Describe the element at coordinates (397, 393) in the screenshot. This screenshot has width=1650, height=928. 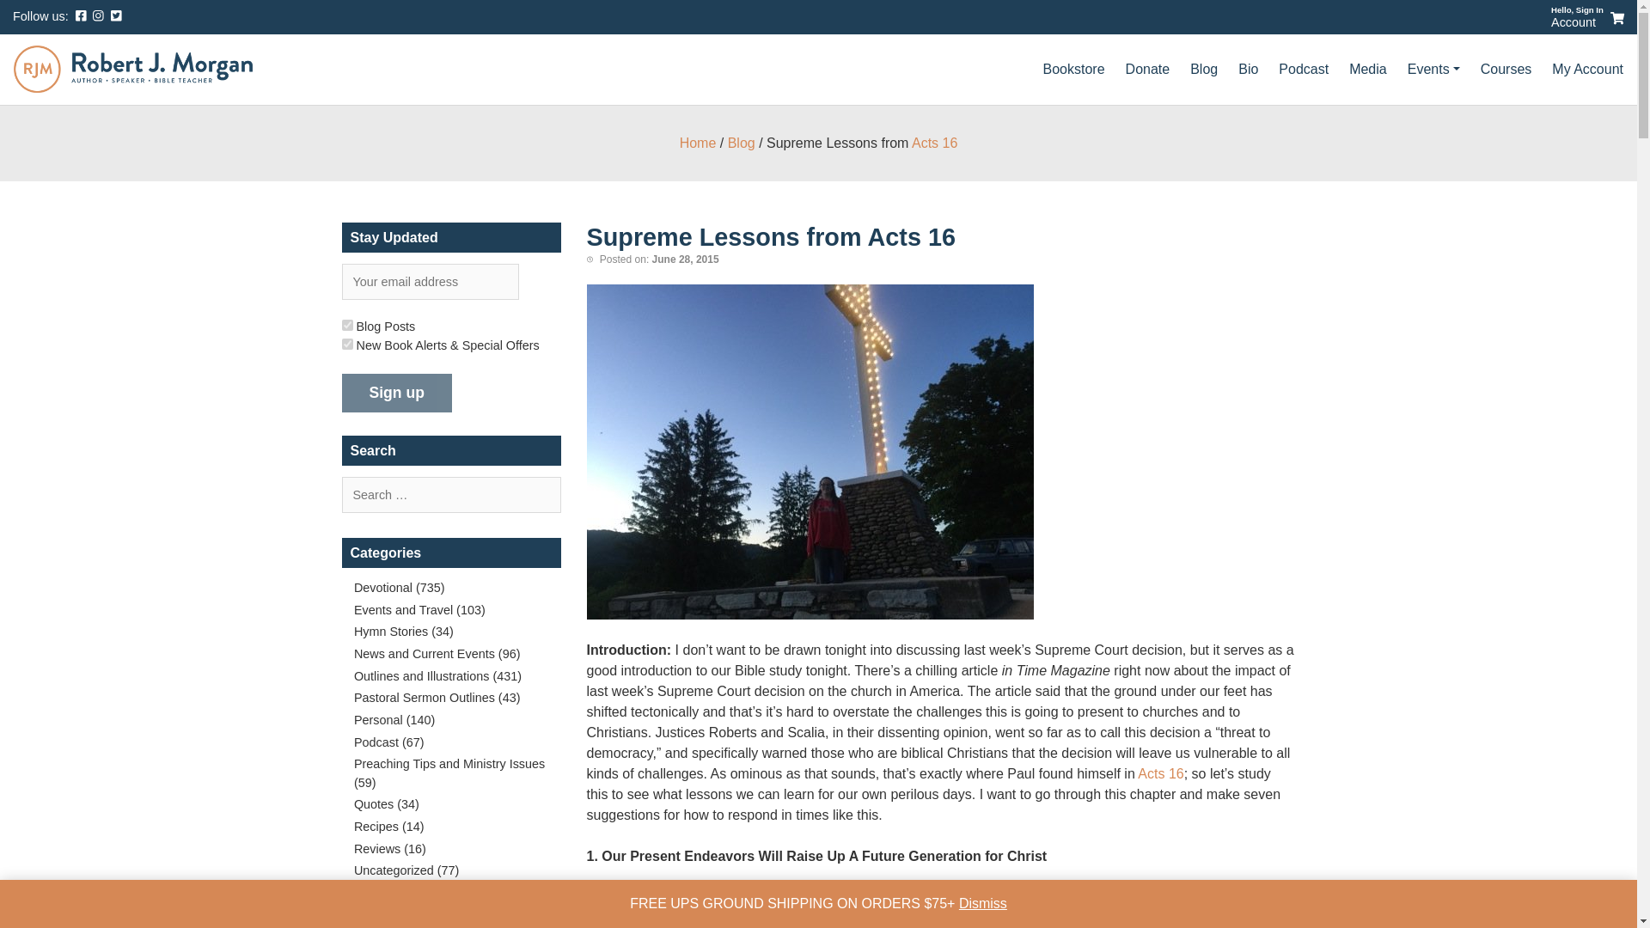
I see `Sign up` at that location.